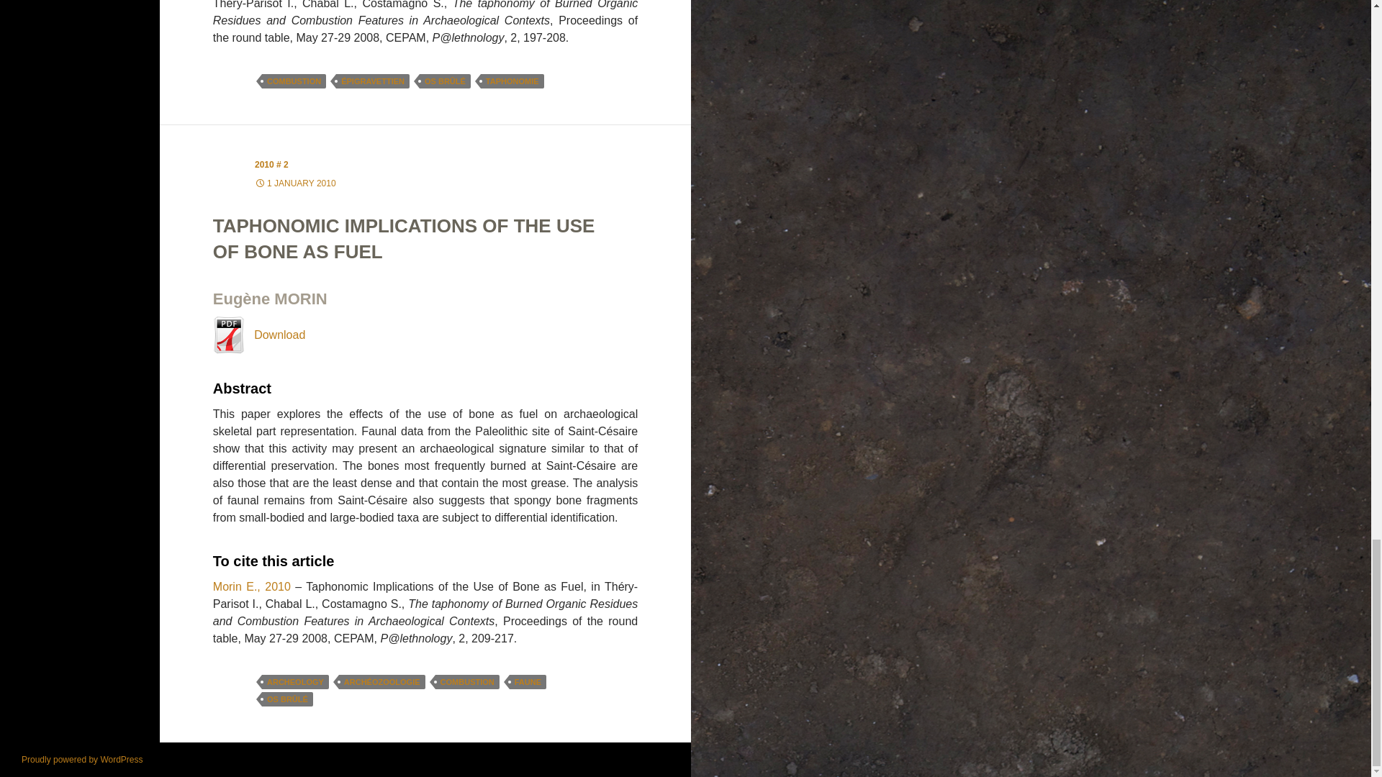 The height and width of the screenshot is (777, 1382). What do you see at coordinates (259, 335) in the screenshot?
I see `   Download` at bounding box center [259, 335].